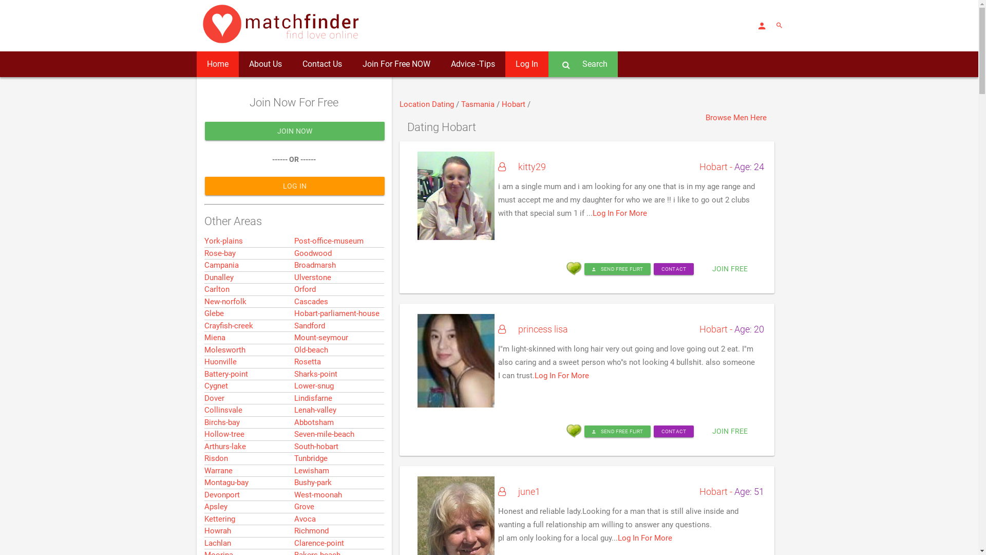 Image resolution: width=986 pixels, height=555 pixels. Describe the element at coordinates (216, 458) in the screenshot. I see `Risdon` at that location.